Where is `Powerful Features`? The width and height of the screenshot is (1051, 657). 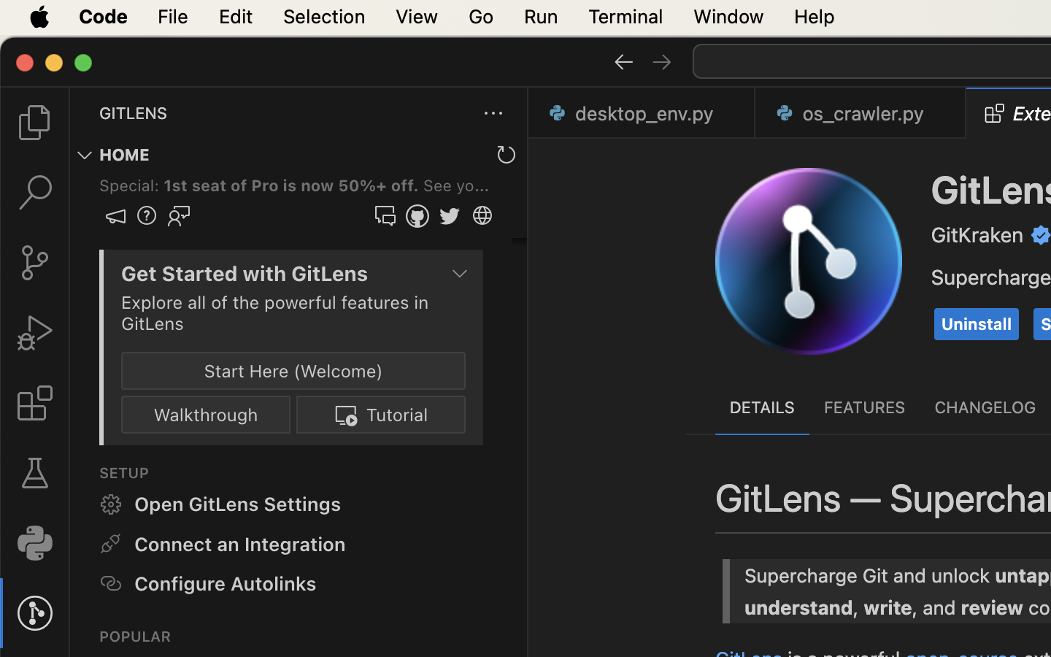 Powerful Features is located at coordinates (672, 386).